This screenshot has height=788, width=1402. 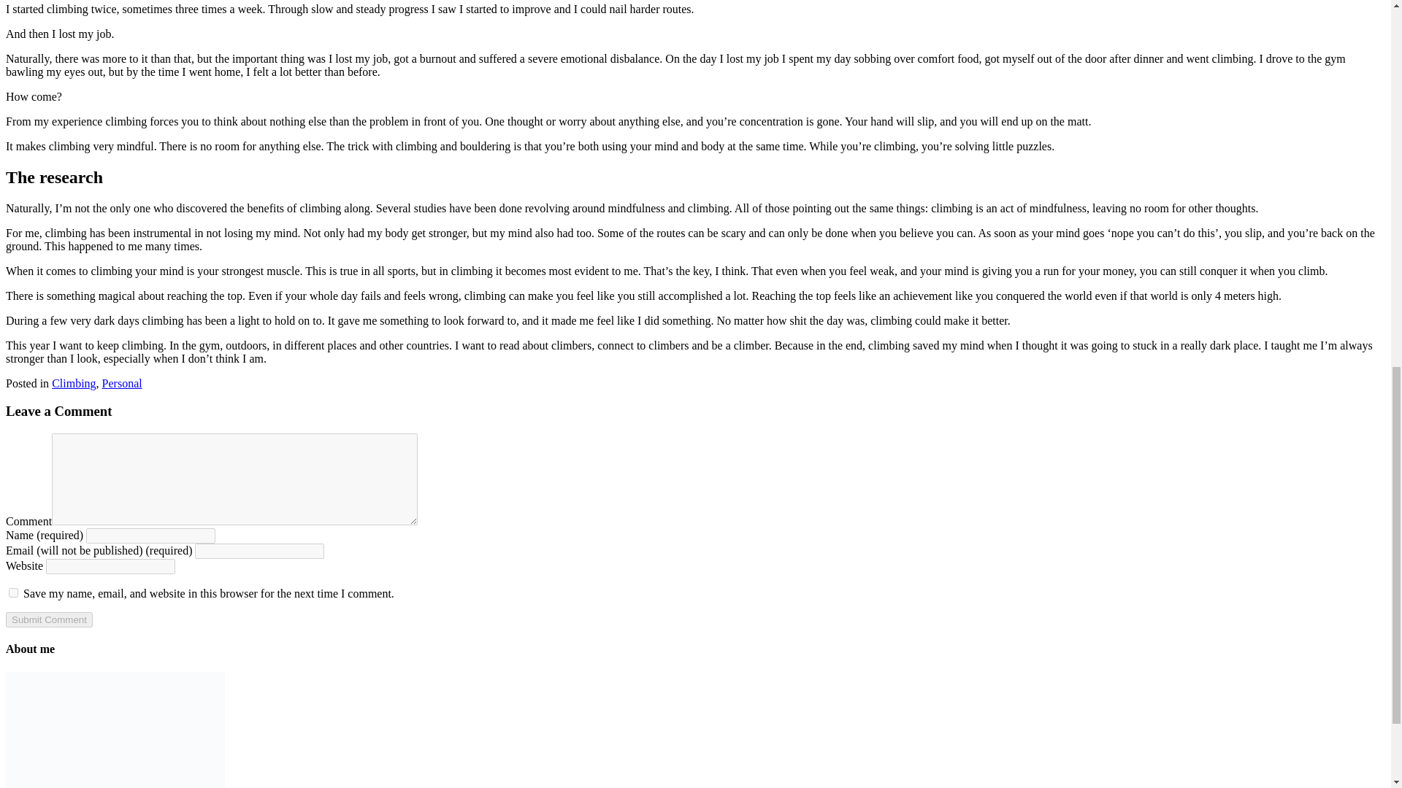 I want to click on Personal, so click(x=123, y=383).